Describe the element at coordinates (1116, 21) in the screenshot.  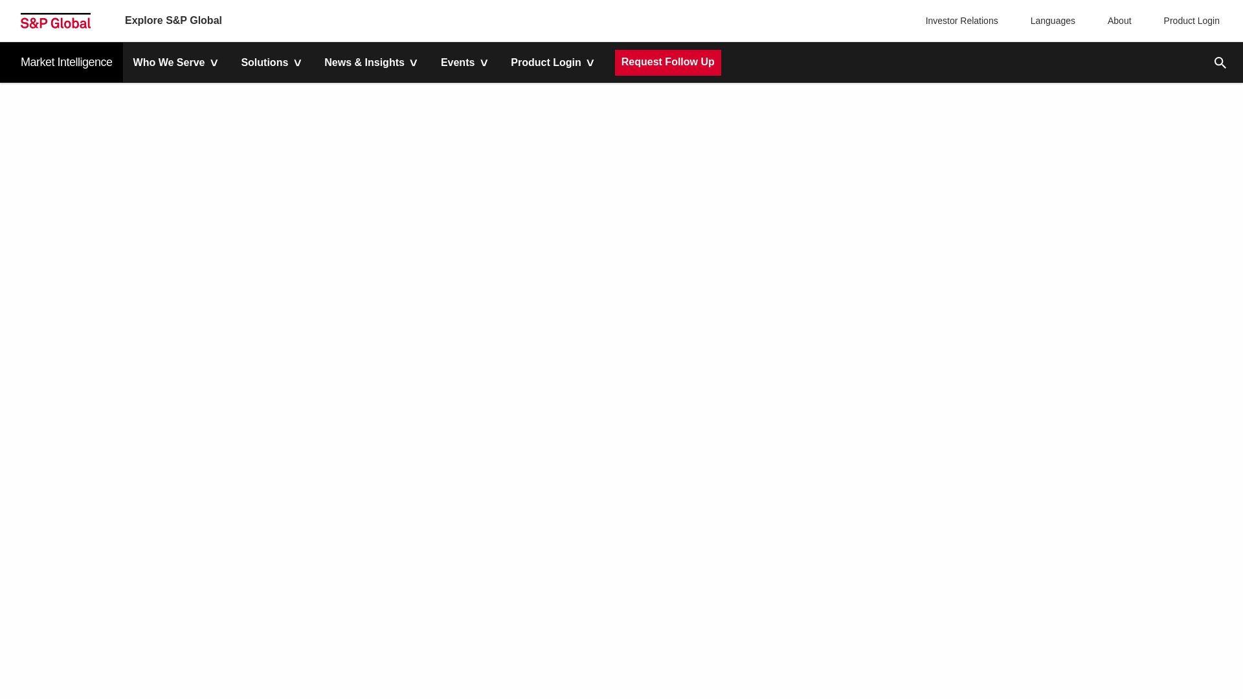
I see `About` at that location.